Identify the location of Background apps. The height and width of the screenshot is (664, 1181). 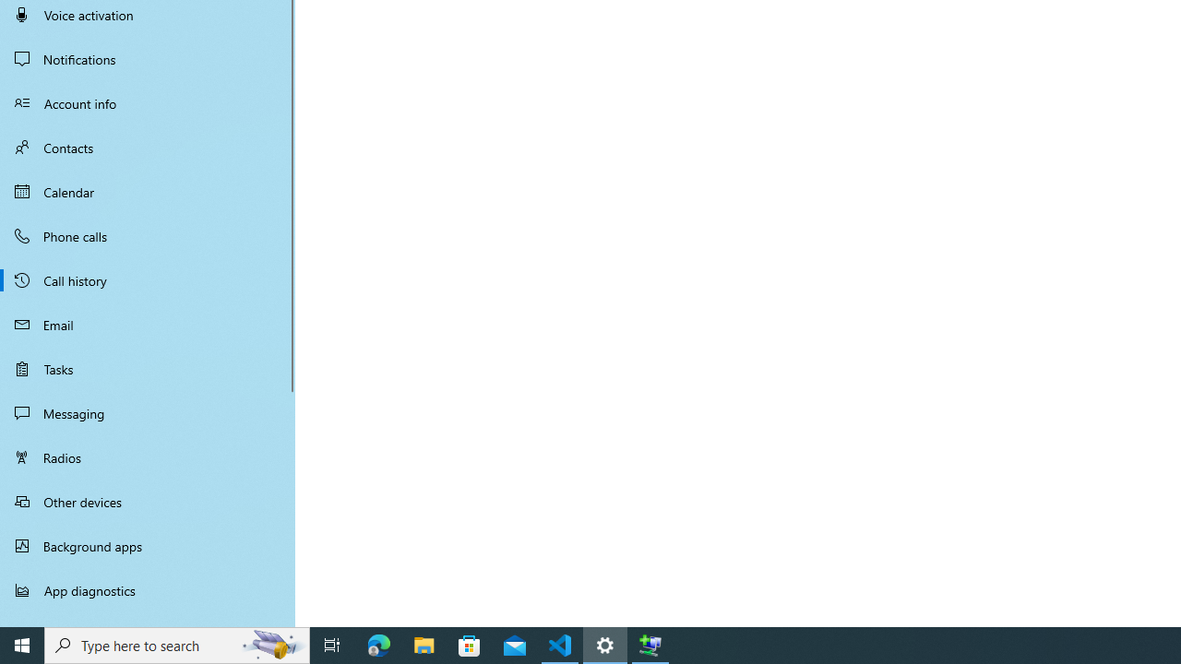
(148, 546).